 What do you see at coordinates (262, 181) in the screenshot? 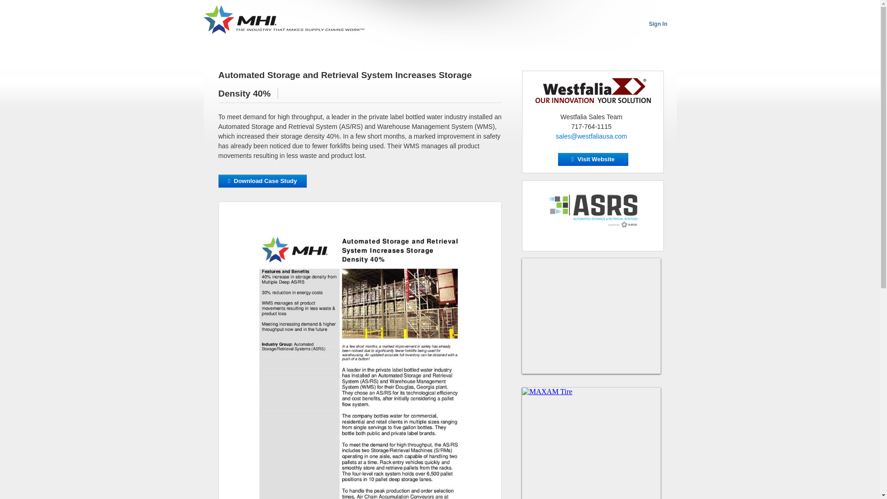
I see `Download Case Study` at bounding box center [262, 181].